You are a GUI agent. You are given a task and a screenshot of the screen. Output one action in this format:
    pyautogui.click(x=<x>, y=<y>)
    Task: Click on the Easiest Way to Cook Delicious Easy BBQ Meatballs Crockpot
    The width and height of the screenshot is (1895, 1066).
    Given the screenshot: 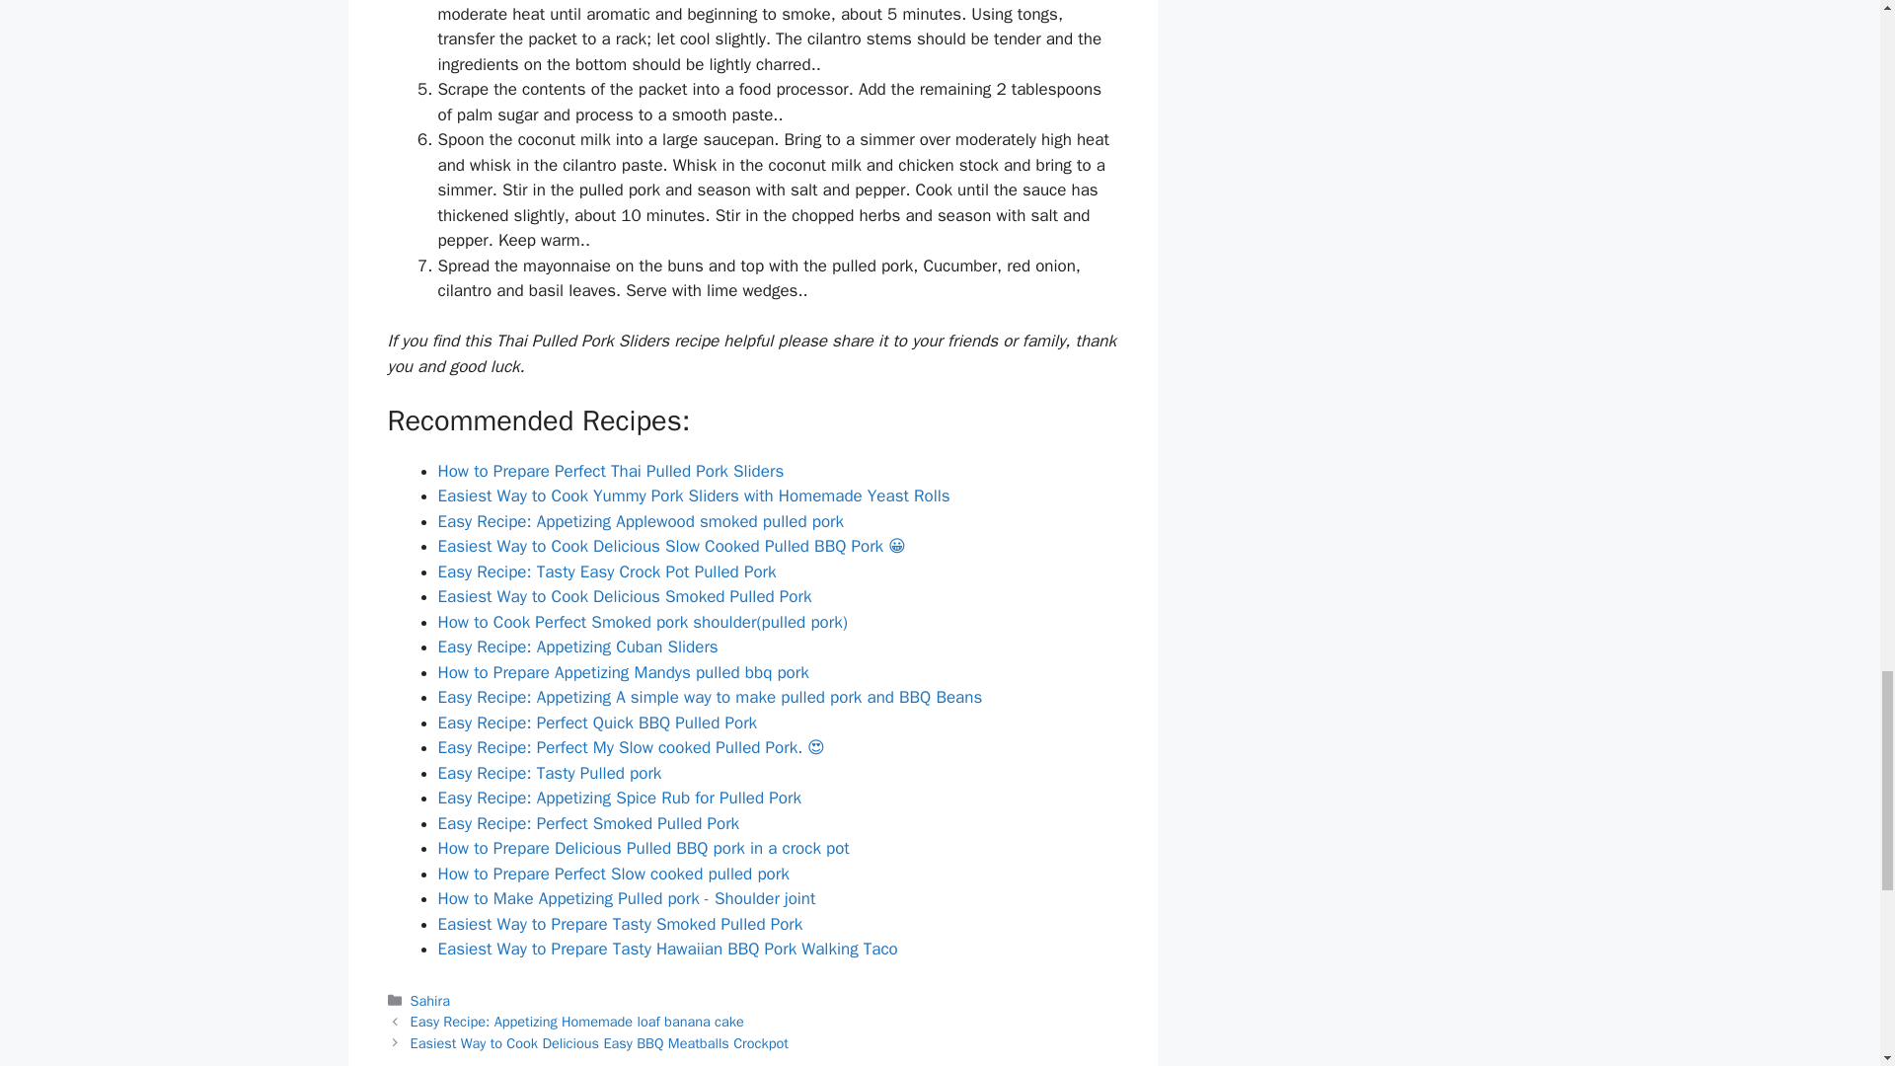 What is the action you would take?
    pyautogui.click(x=599, y=1042)
    